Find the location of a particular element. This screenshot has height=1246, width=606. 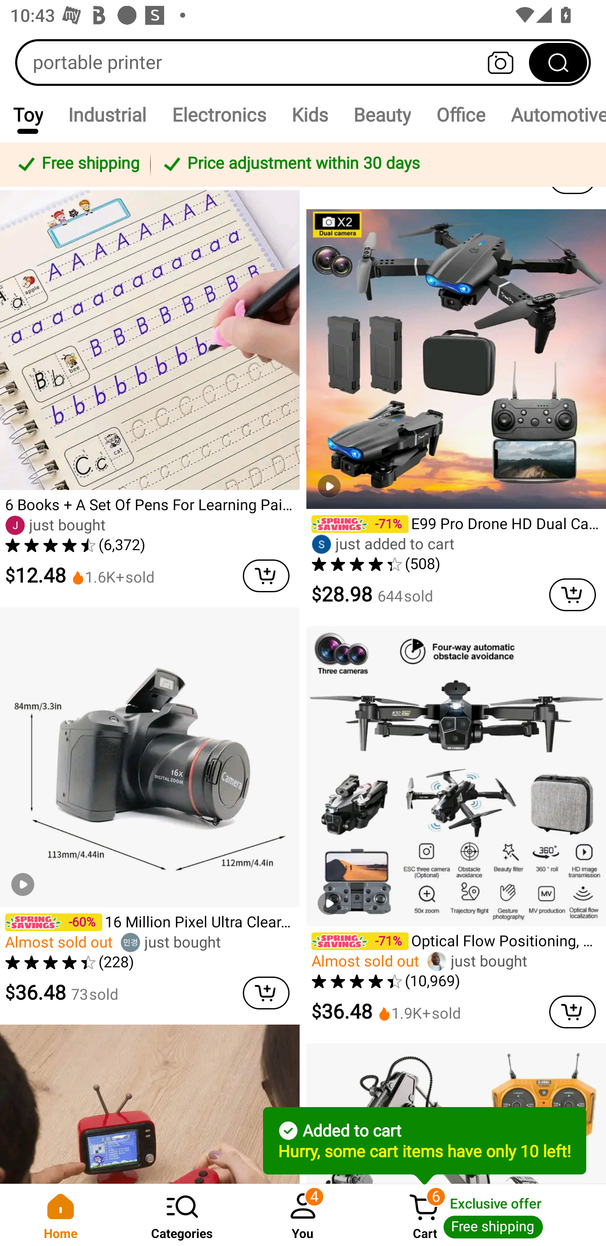

Office is located at coordinates (460, 114).